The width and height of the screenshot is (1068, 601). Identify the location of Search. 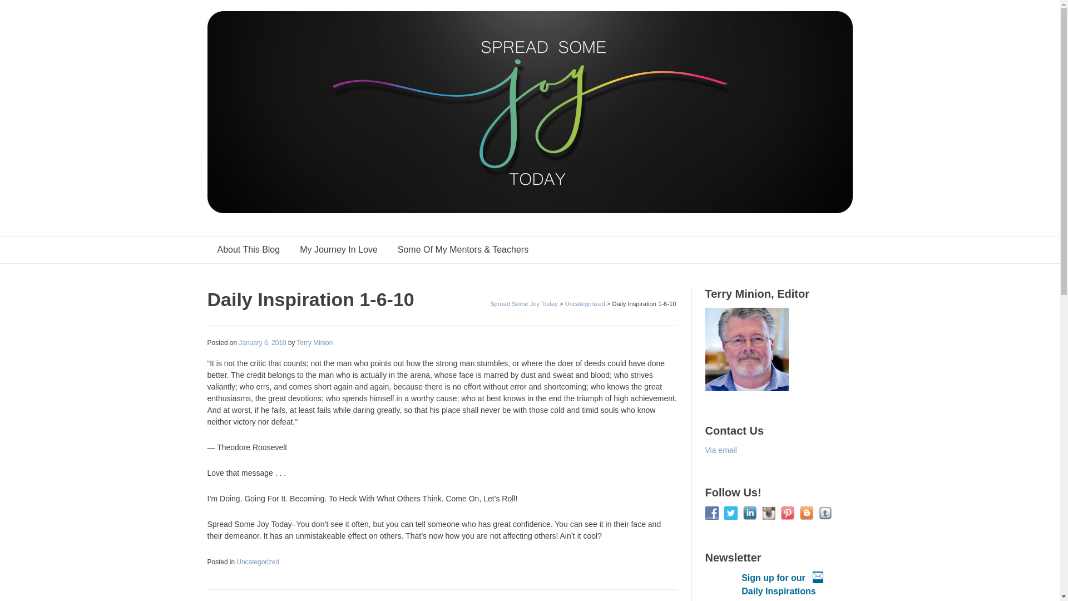
(20, 10).